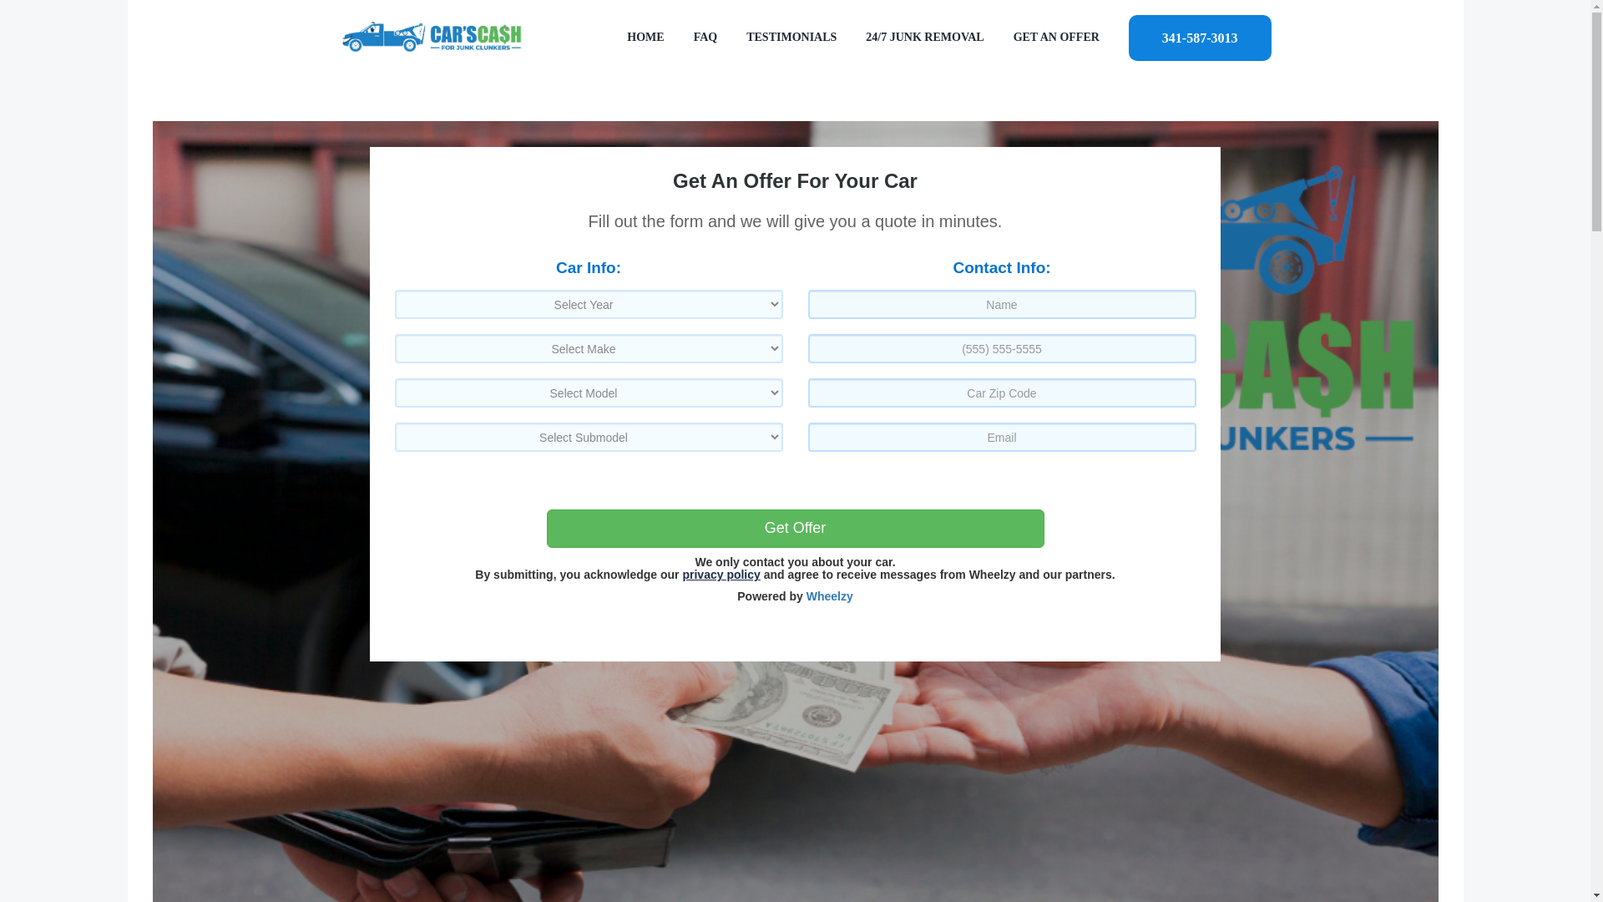 Image resolution: width=1603 pixels, height=902 pixels. Describe the element at coordinates (1056, 37) in the screenshot. I see `GET AN OFFER` at that location.